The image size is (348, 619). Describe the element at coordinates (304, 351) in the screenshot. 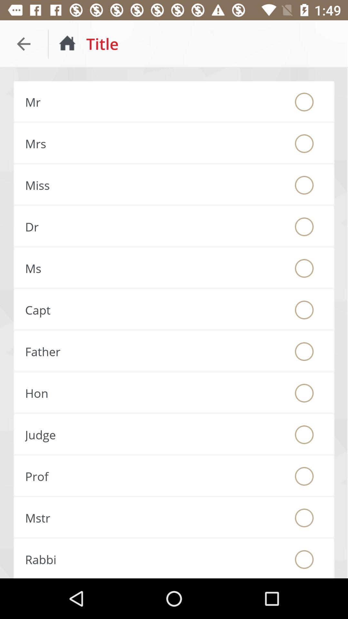

I see `select the person` at that location.